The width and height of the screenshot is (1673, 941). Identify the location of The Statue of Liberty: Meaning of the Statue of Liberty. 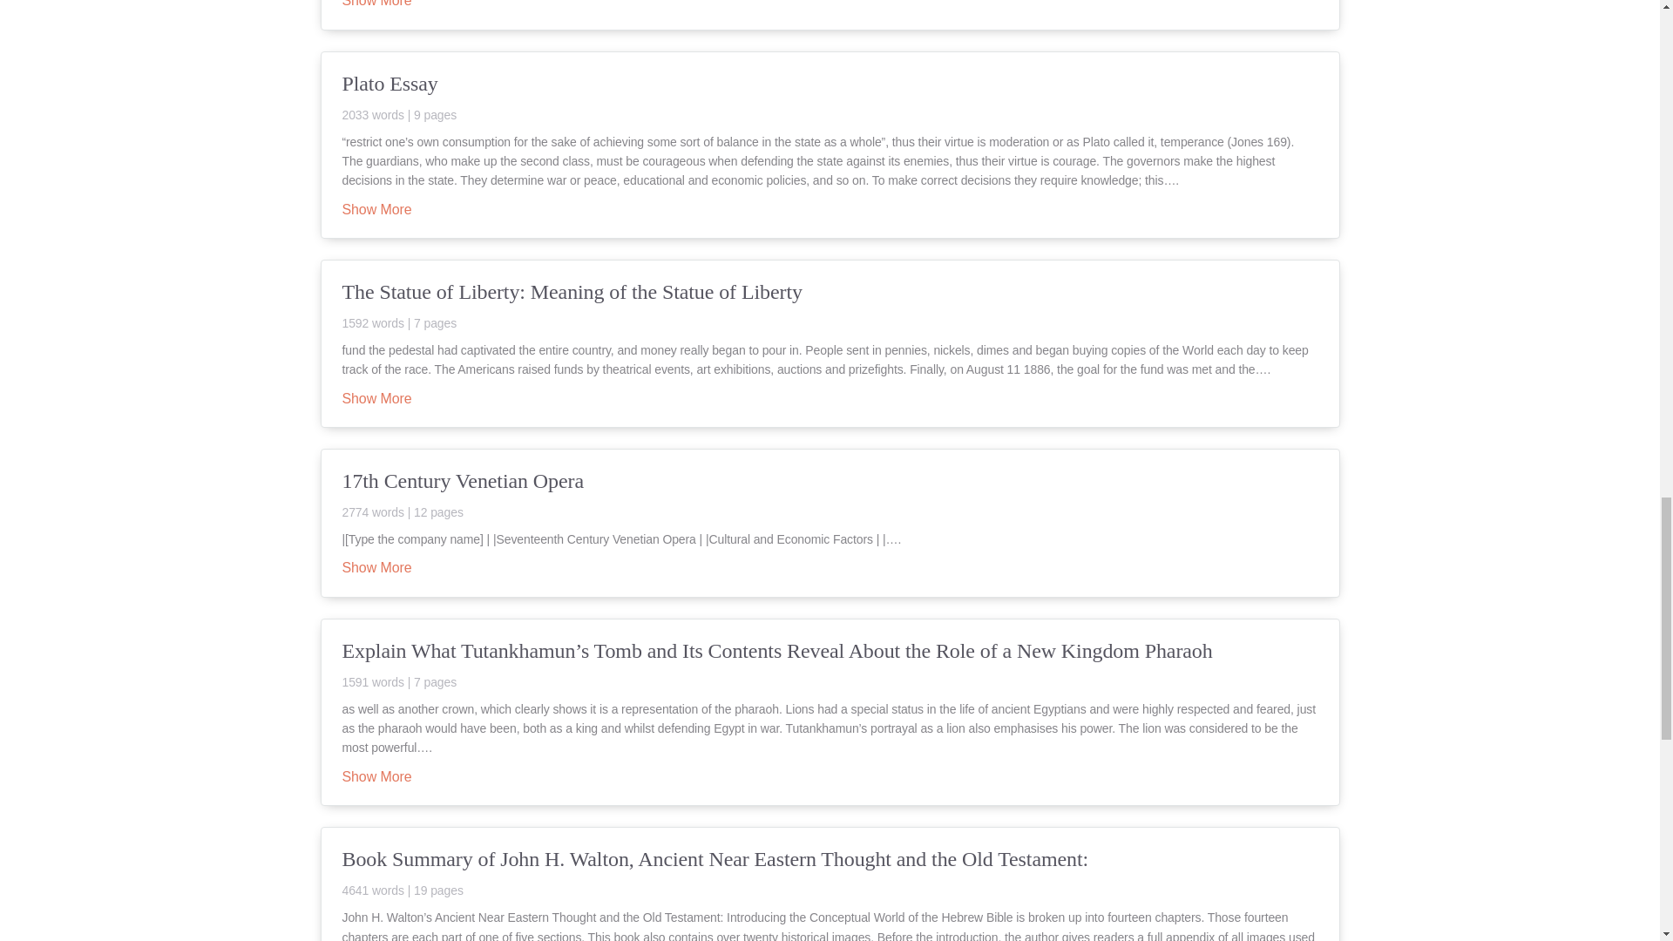
(830, 303).